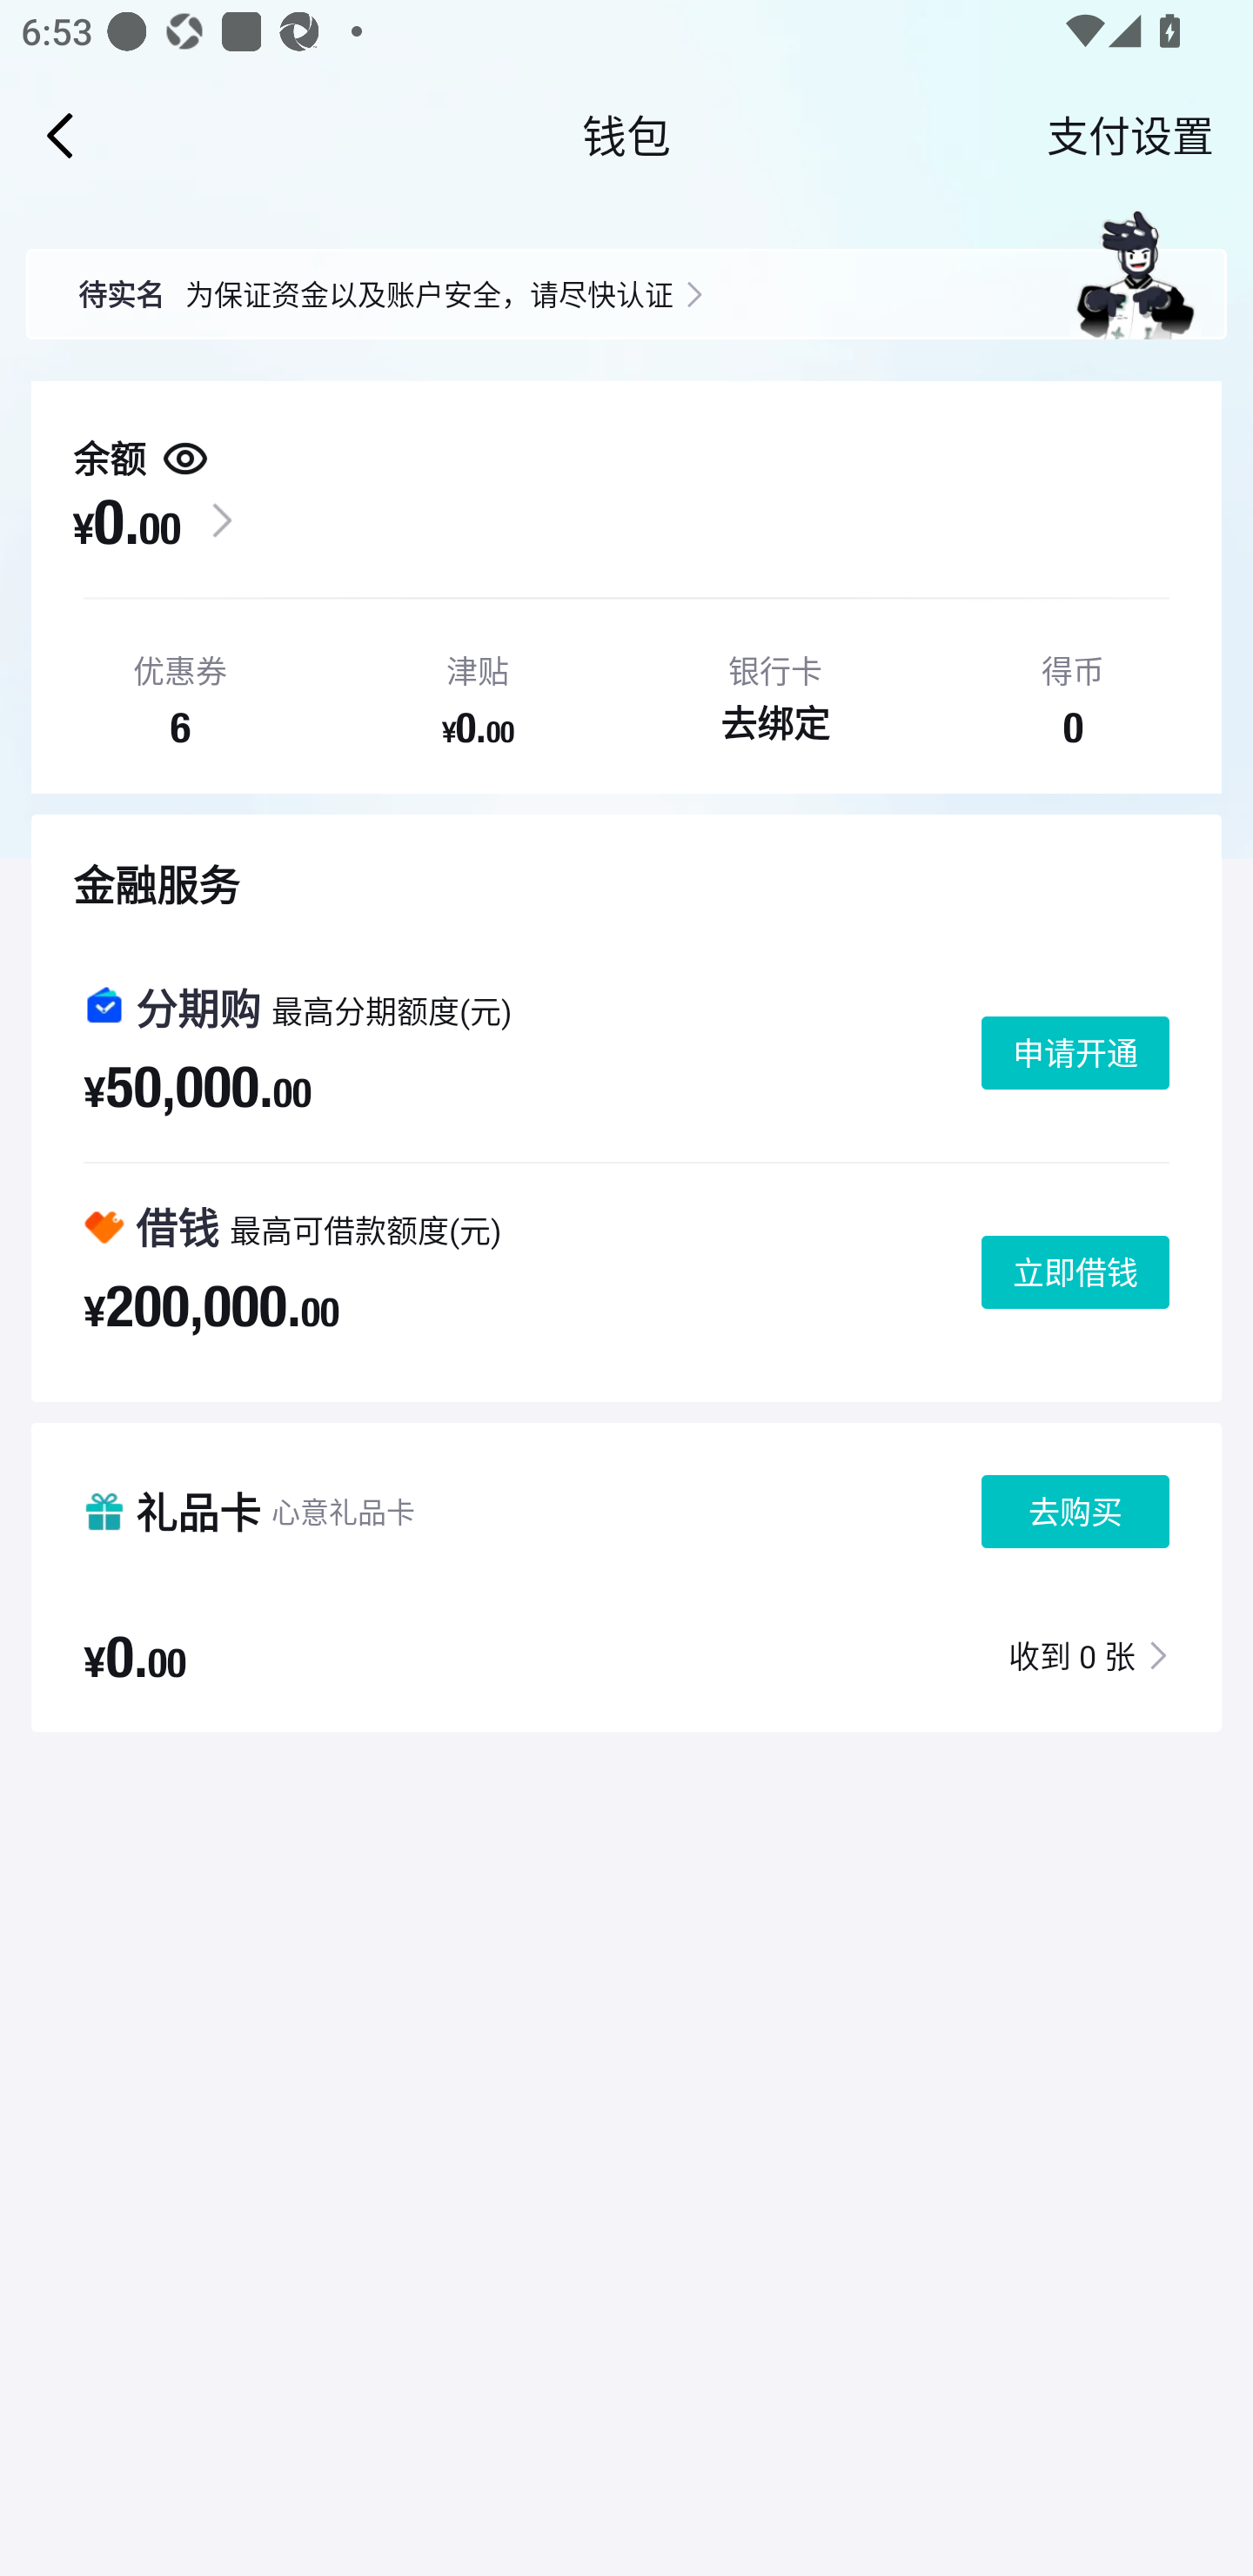 This screenshot has height=2576, width=1253. What do you see at coordinates (626, 273) in the screenshot?
I see `待实名 为保证资金以及账户安全，请尽快认证` at bounding box center [626, 273].